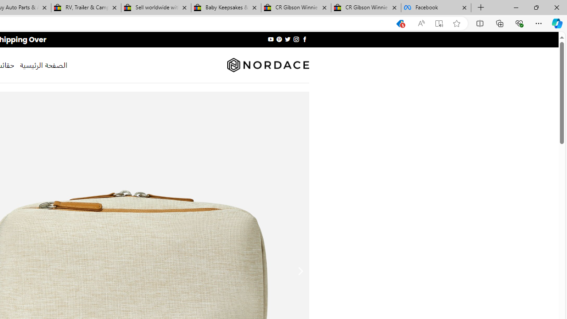  What do you see at coordinates (536, 7) in the screenshot?
I see `Restore` at bounding box center [536, 7].